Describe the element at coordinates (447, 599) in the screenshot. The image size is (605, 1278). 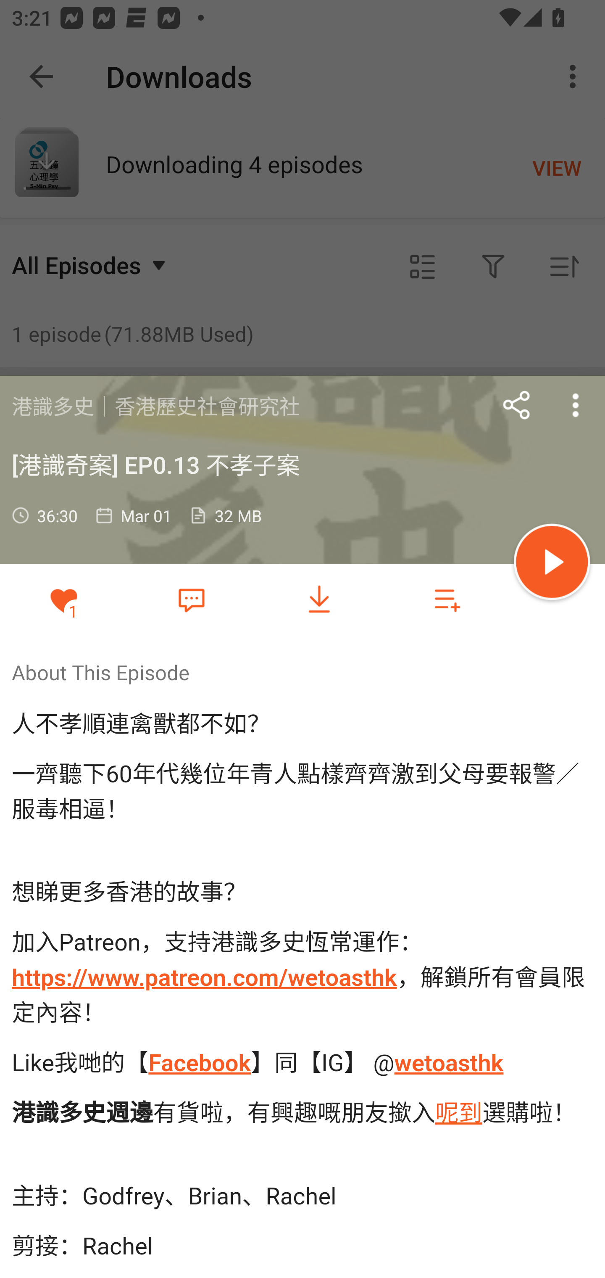
I see `Add to playlist` at that location.